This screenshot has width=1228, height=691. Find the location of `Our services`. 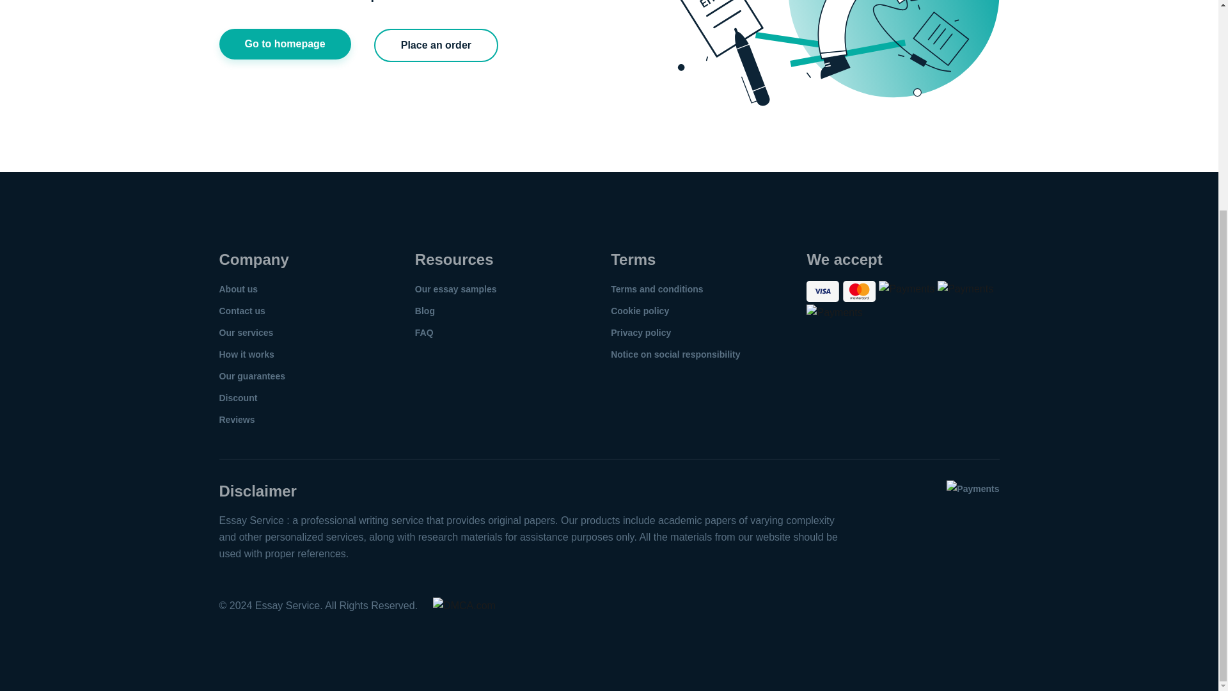

Our services is located at coordinates (246, 333).